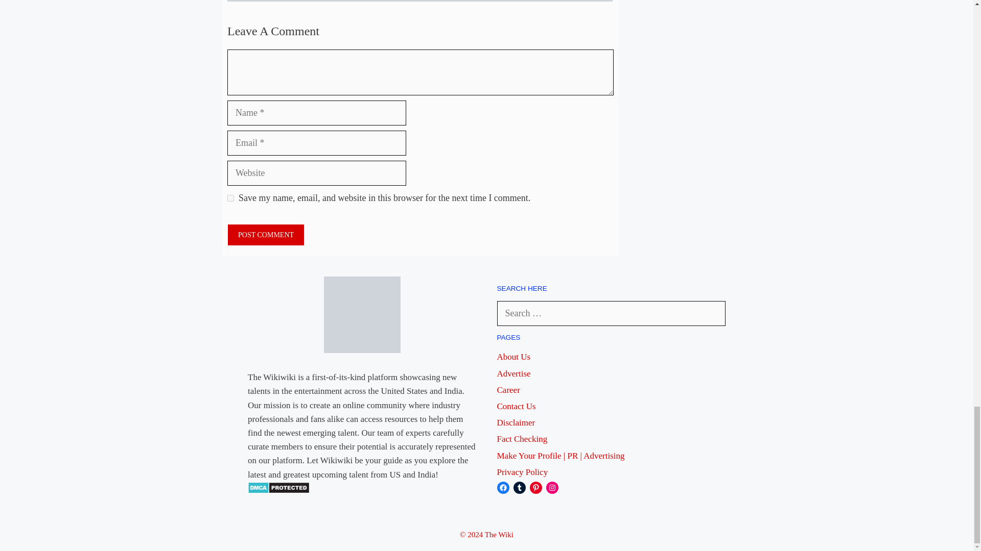 The width and height of the screenshot is (981, 551). I want to click on Search for:, so click(611, 313).